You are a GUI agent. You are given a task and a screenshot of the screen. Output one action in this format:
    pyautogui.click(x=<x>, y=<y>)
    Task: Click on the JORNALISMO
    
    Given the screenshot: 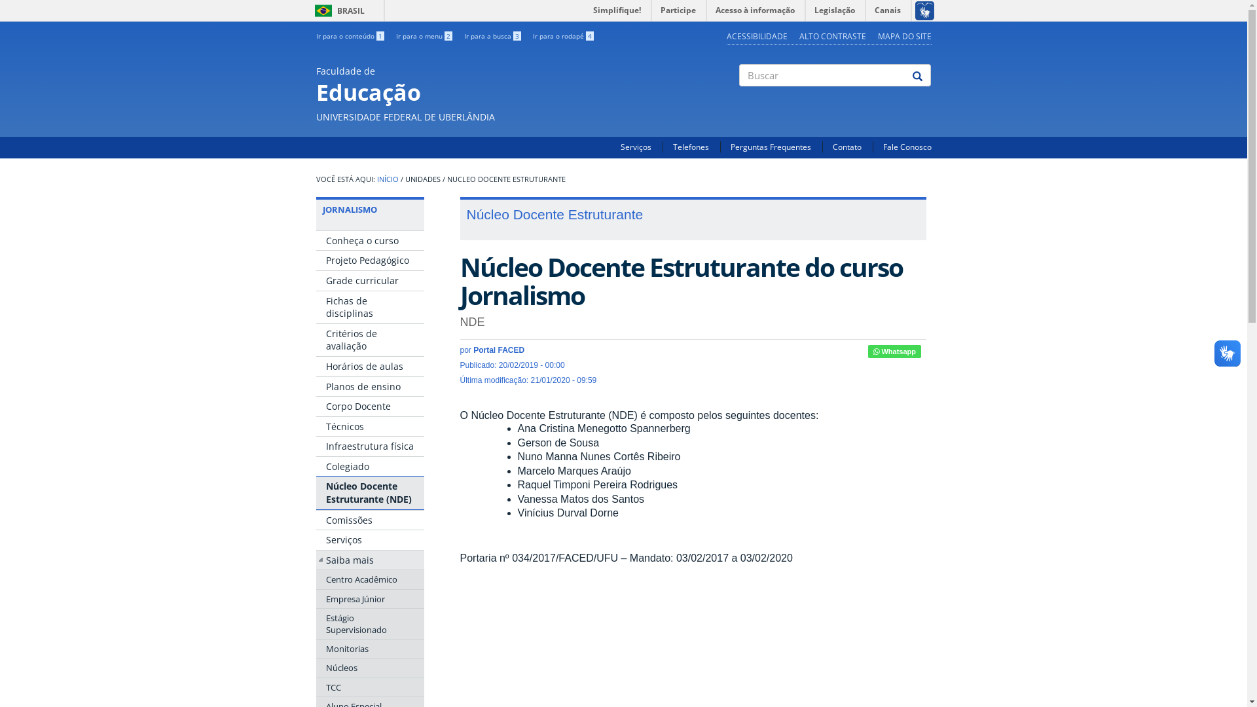 What is the action you would take?
    pyautogui.click(x=349, y=209)
    